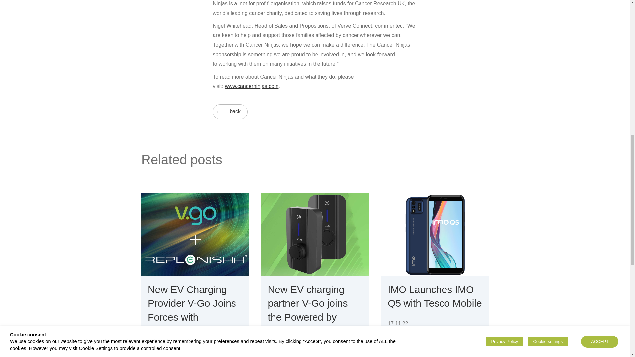 The height and width of the screenshot is (357, 635). I want to click on back, so click(230, 112).